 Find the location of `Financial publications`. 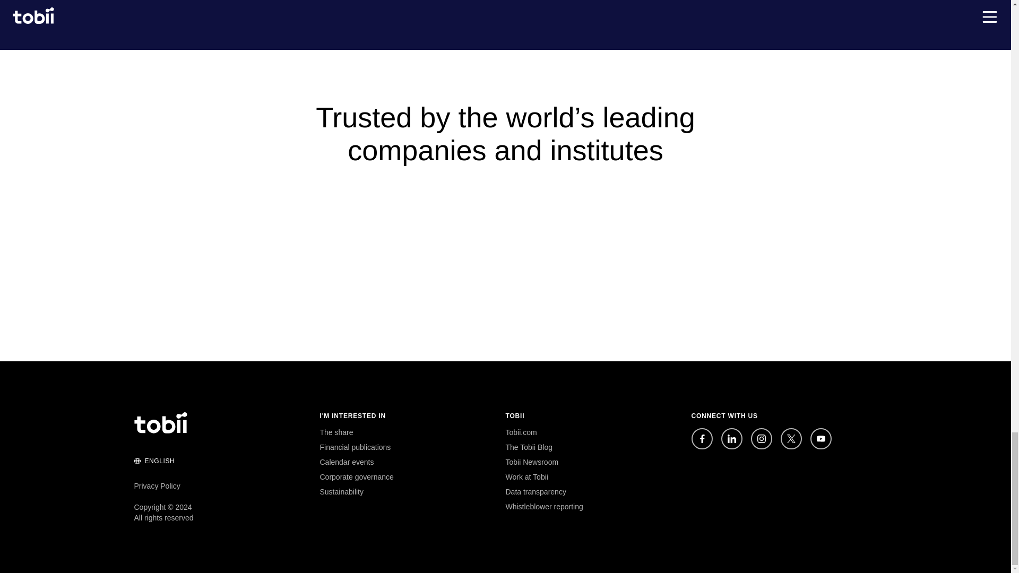

Financial publications is located at coordinates (355, 447).